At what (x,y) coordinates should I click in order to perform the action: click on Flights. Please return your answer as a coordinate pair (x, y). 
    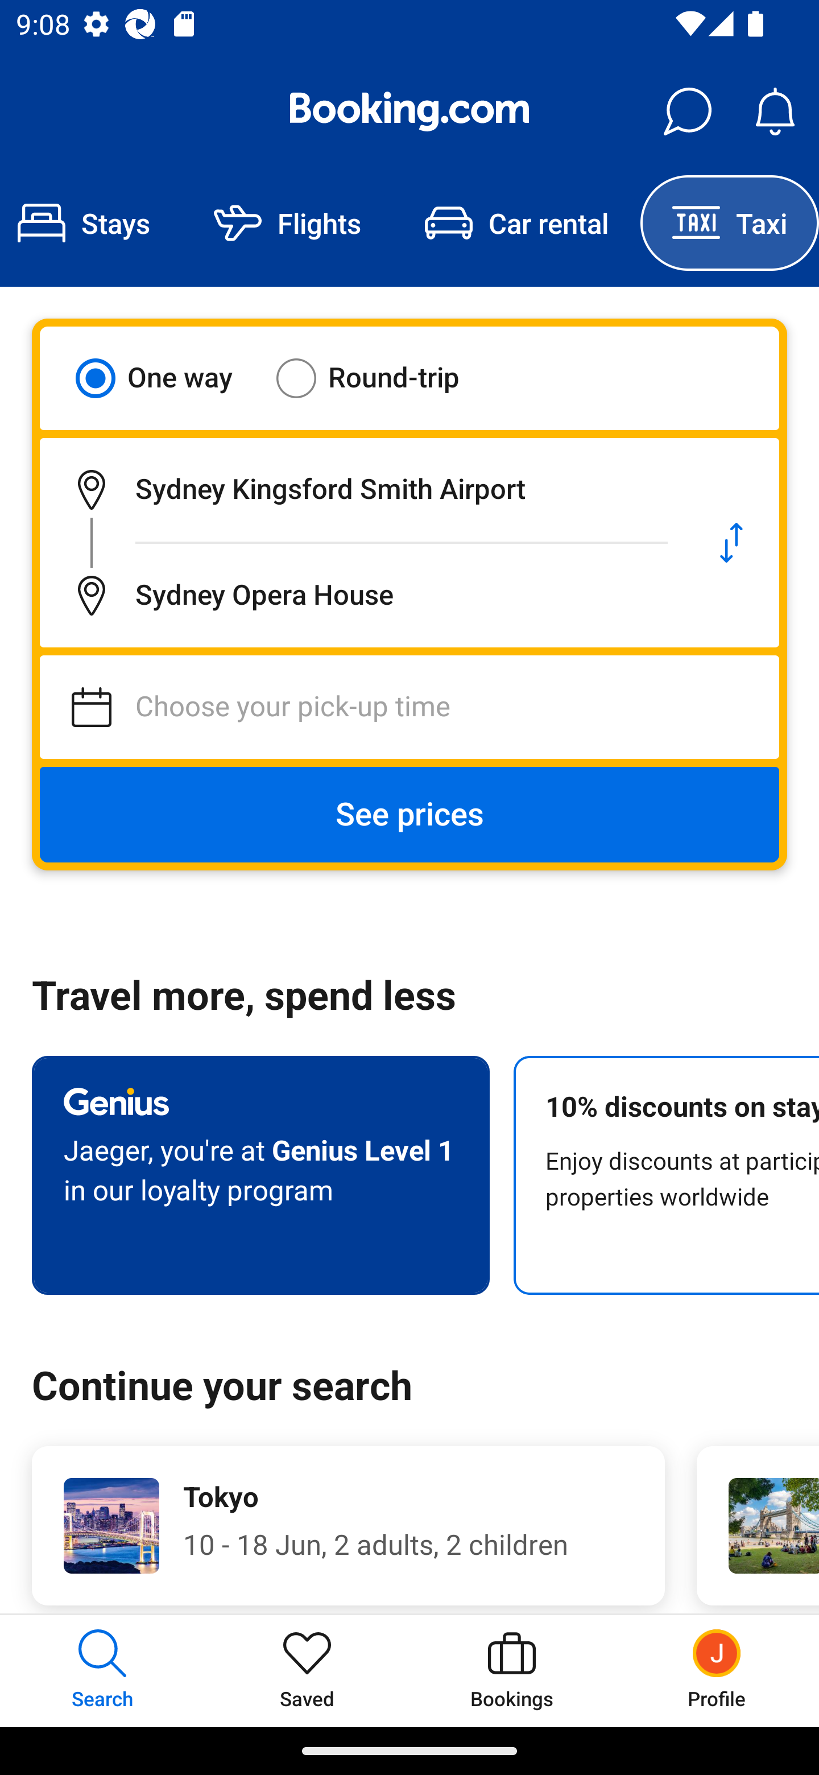
    Looking at the image, I should click on (287, 223).